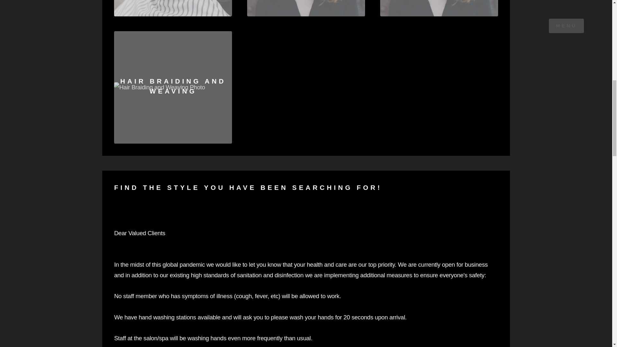 This screenshot has height=347, width=617. What do you see at coordinates (439, 8) in the screenshot?
I see `Shop Now` at bounding box center [439, 8].